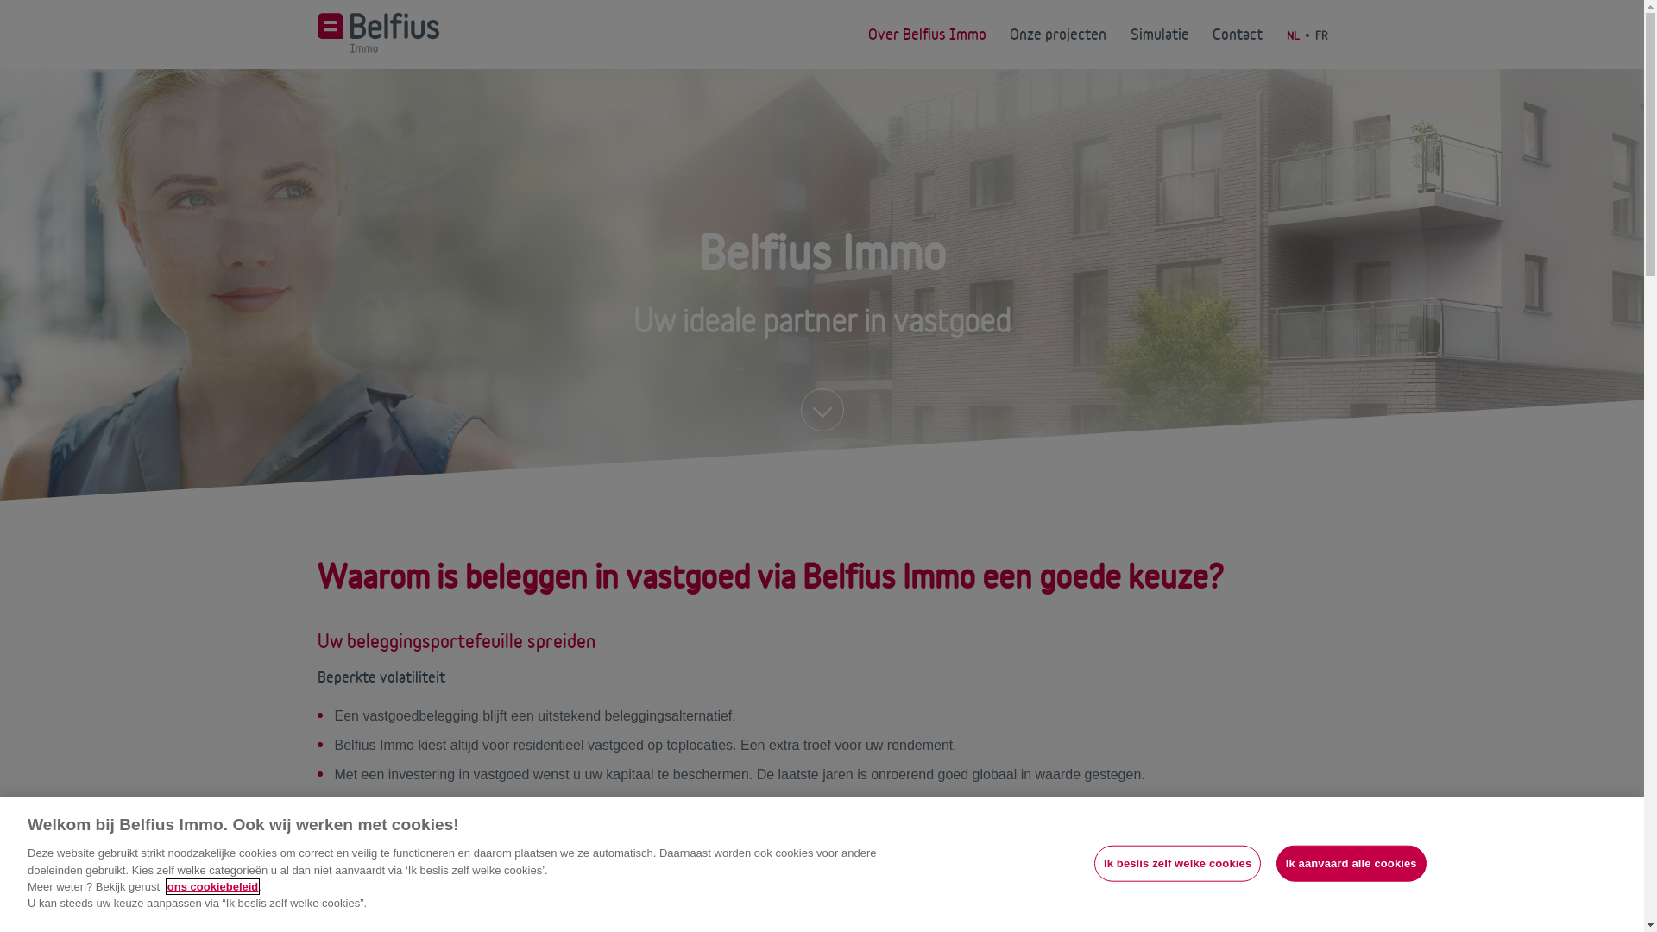  I want to click on NL, so click(1293, 35).